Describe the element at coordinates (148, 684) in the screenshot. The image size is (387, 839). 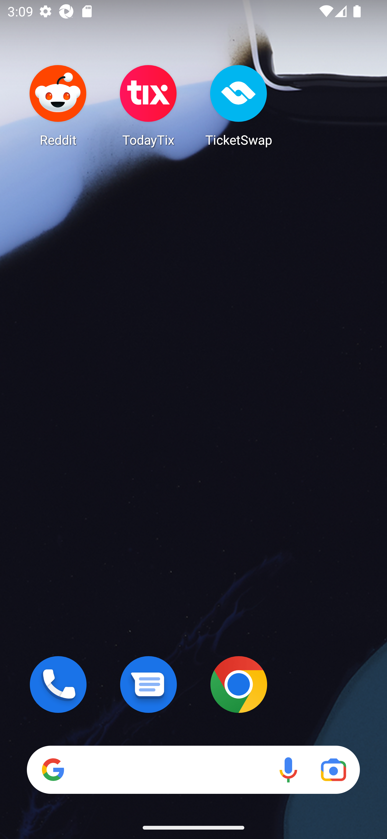
I see `Messages` at that location.